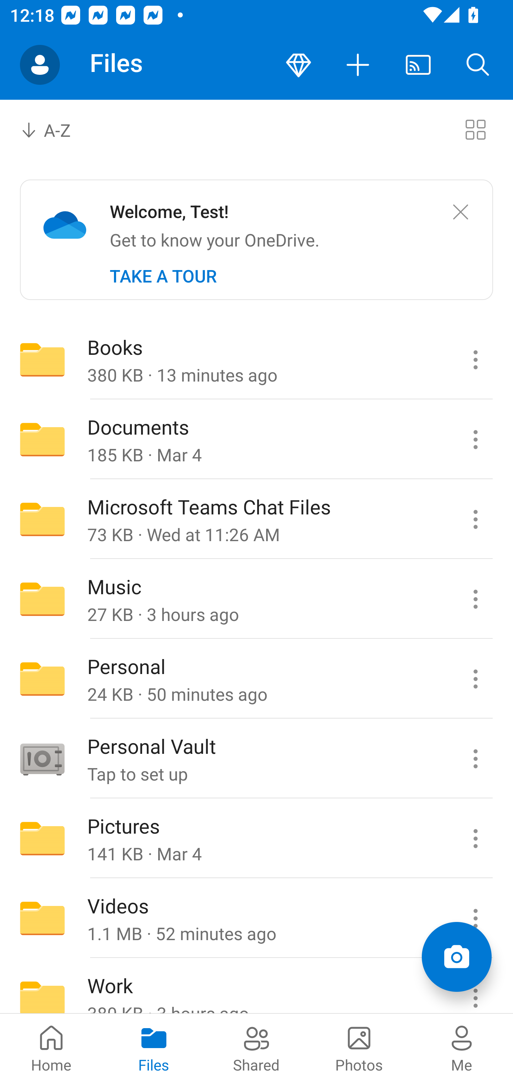 The width and height of the screenshot is (513, 1083). I want to click on More actions button, so click(358, 65).